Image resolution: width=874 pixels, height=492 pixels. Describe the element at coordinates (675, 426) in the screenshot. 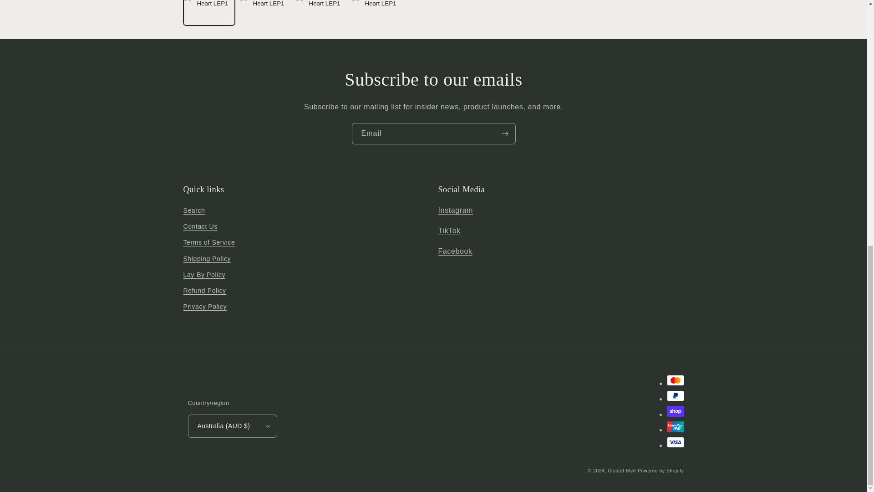

I see `Union Pay` at that location.